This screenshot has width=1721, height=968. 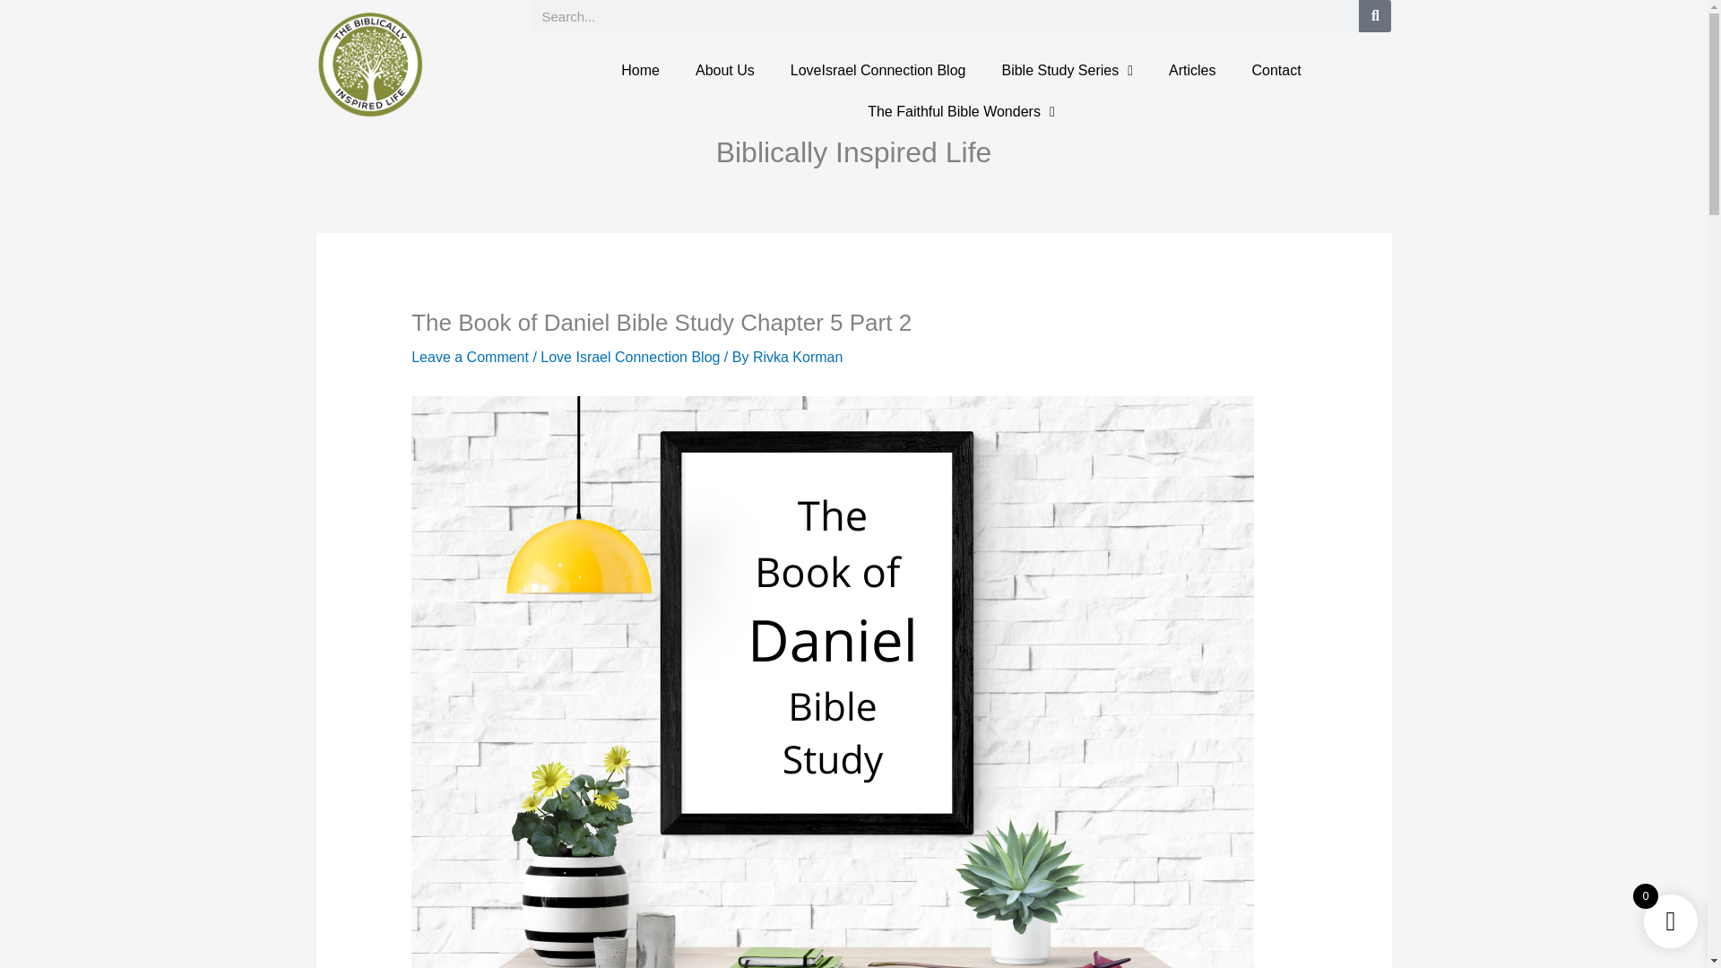 What do you see at coordinates (725, 70) in the screenshot?
I see `About Us` at bounding box center [725, 70].